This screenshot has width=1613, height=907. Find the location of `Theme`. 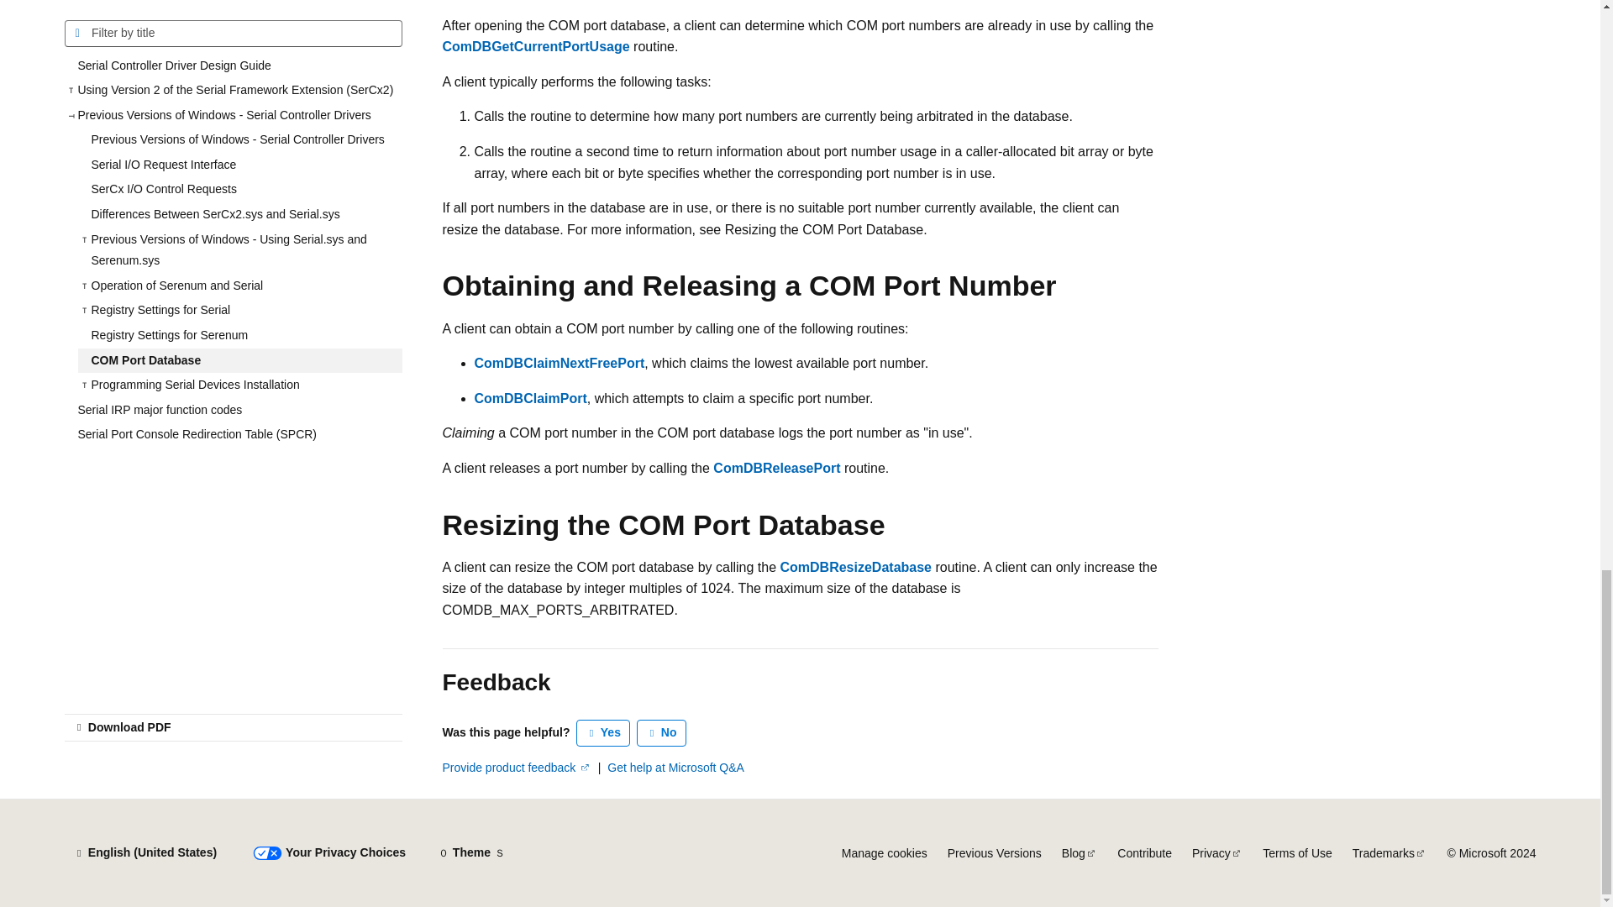

Theme is located at coordinates (471, 853).